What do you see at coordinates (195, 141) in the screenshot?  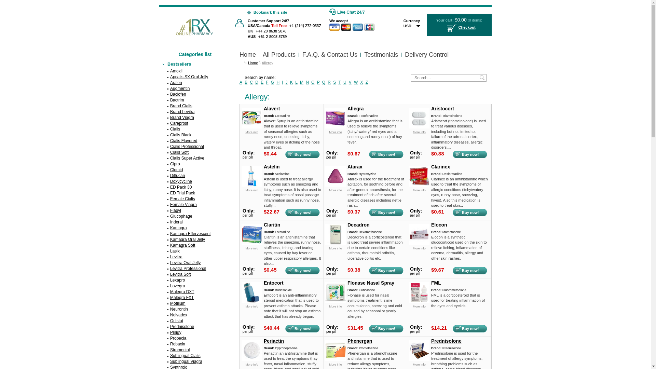 I see `Cialis Flavored` at bounding box center [195, 141].